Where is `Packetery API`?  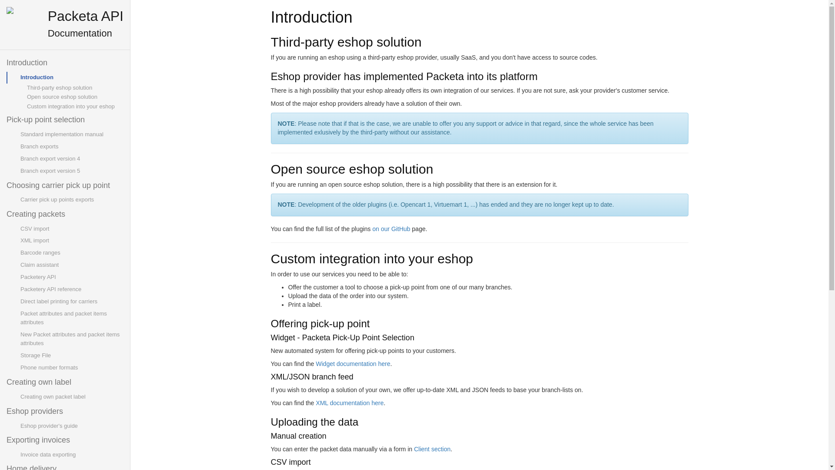
Packetery API is located at coordinates (71, 277).